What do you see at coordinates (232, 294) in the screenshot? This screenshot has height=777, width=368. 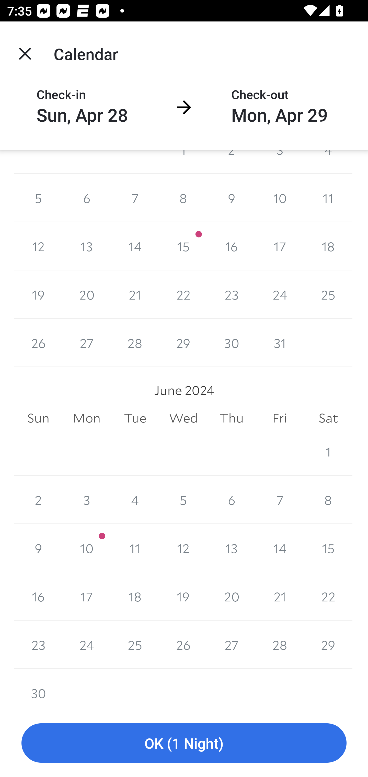 I see `23 23 May 2024` at bounding box center [232, 294].